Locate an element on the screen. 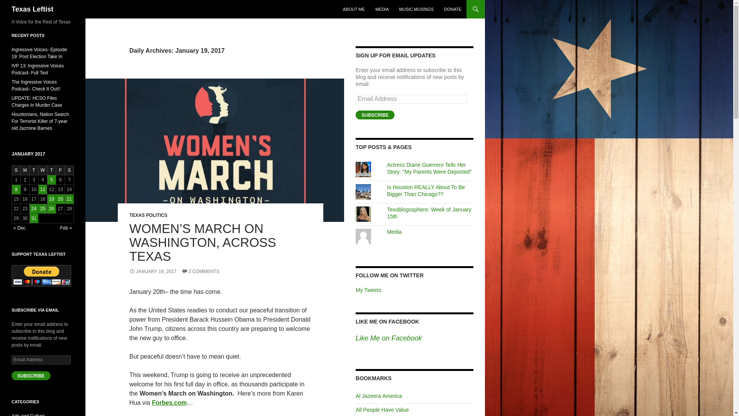 This screenshot has width=739, height=416. MUSIC MUSINGS is located at coordinates (416, 9).